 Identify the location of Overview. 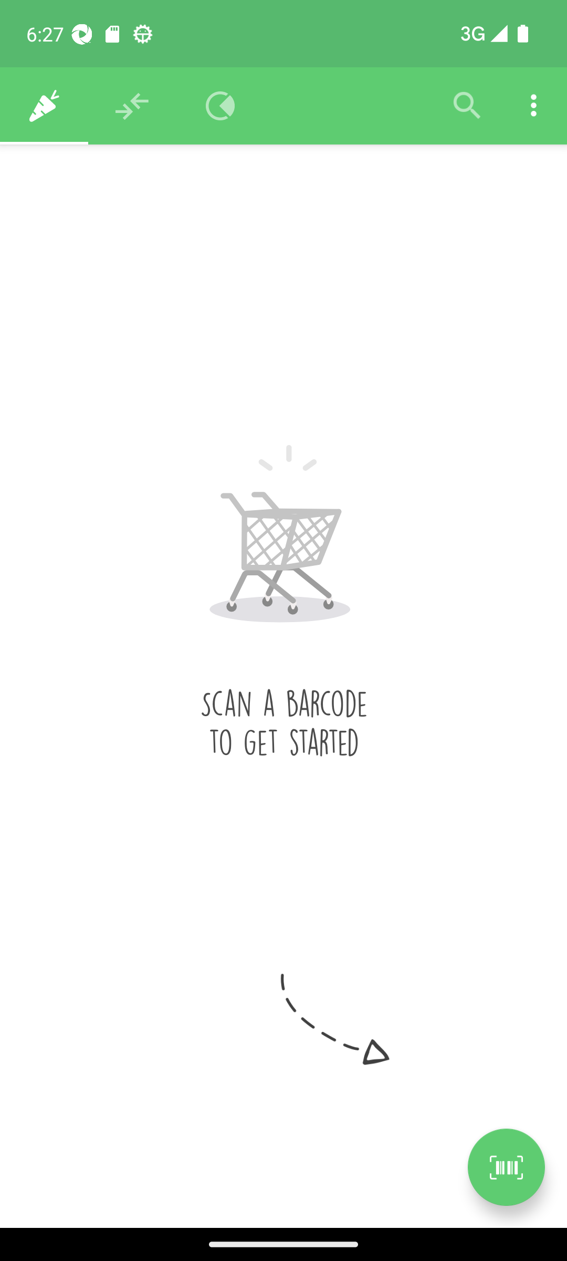
(220, 106).